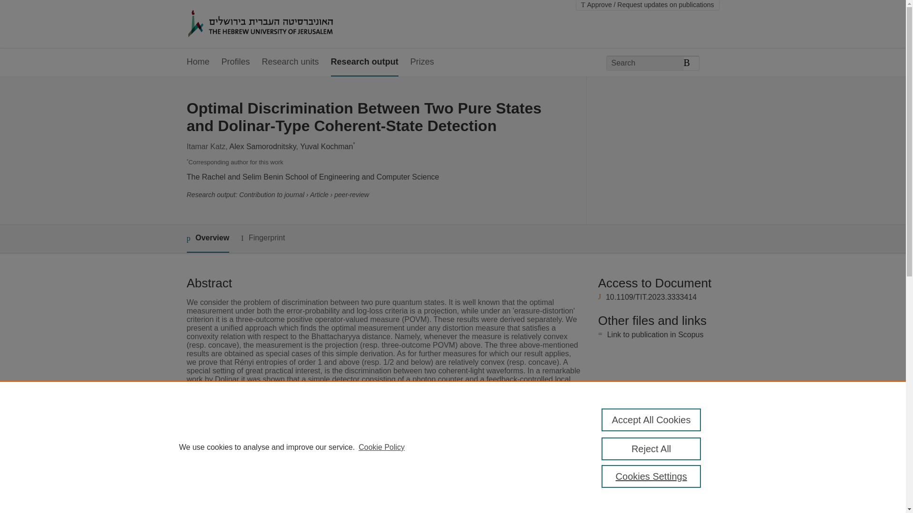 The height and width of the screenshot is (513, 913). What do you see at coordinates (655, 334) in the screenshot?
I see `Link to publication in Scopus` at bounding box center [655, 334].